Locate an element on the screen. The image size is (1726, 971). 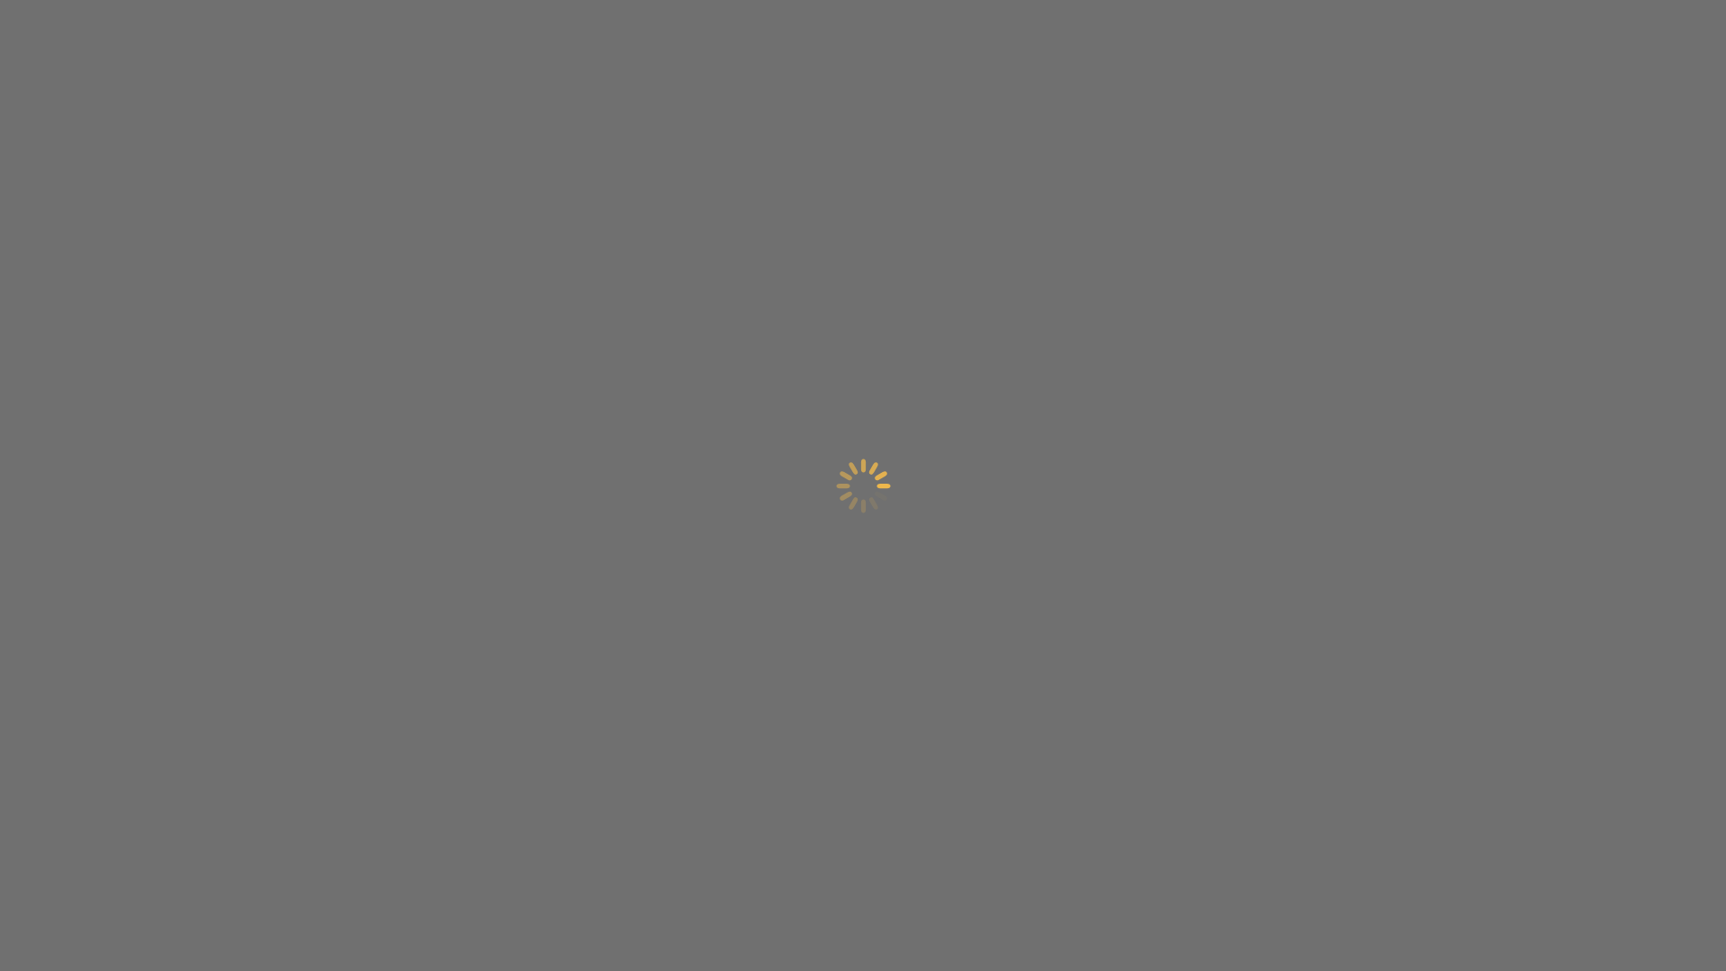
Cennik is located at coordinates (973, 500).